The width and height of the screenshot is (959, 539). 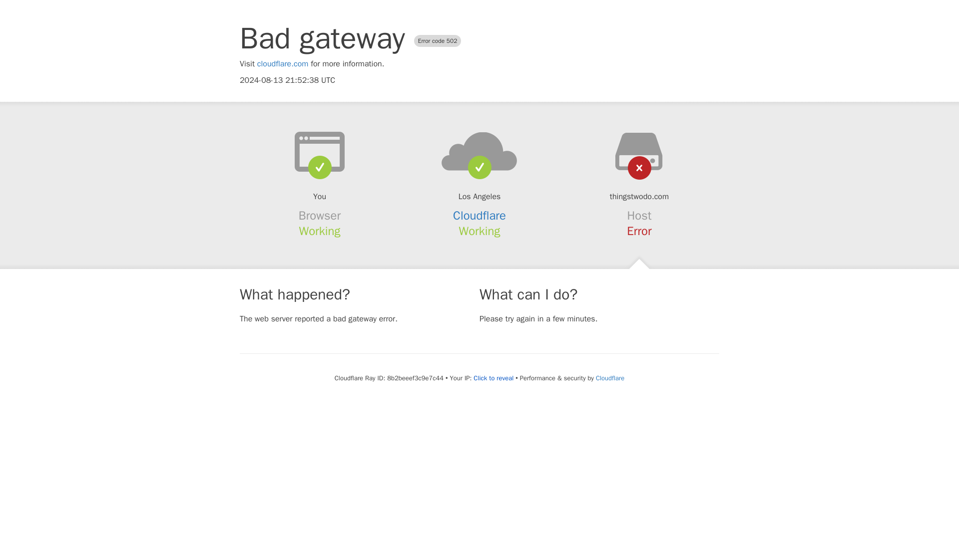 What do you see at coordinates (609, 378) in the screenshot?
I see `Cloudflare` at bounding box center [609, 378].